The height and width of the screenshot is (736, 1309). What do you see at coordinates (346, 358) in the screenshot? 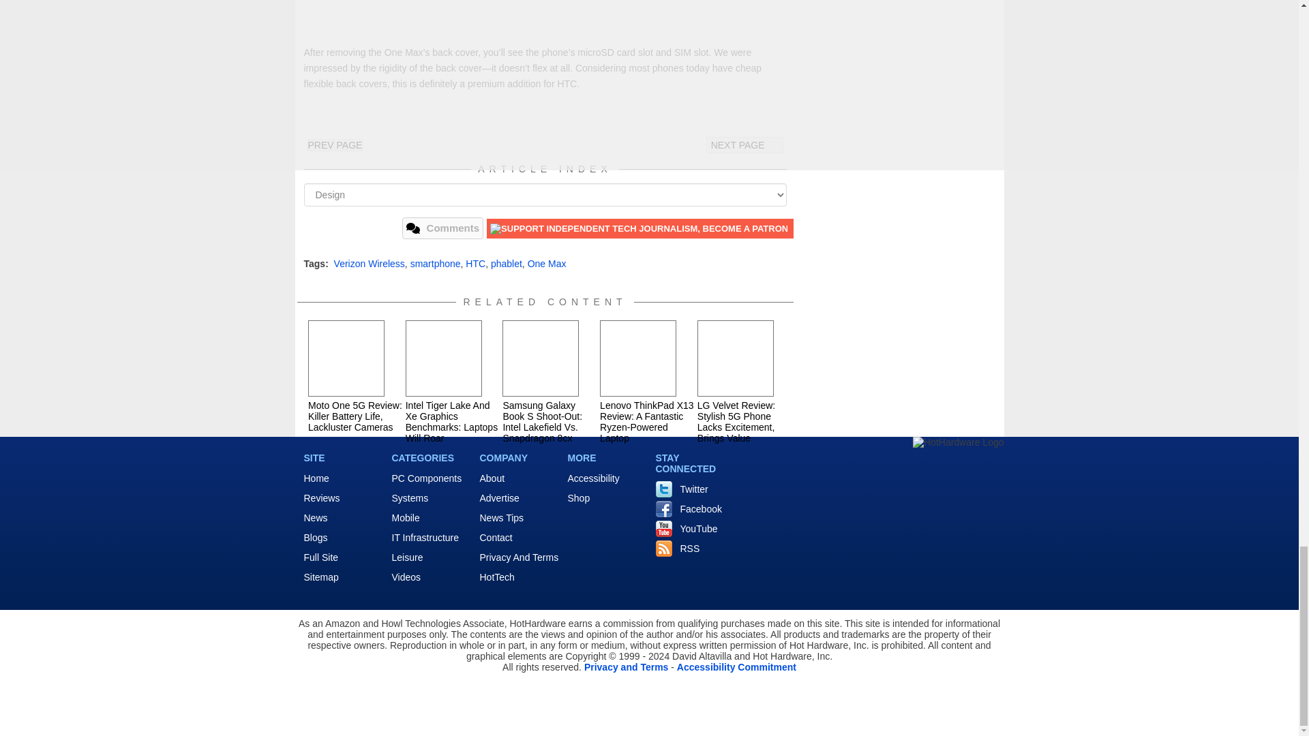
I see `Moto One 5G Review: Killer Battery Life, Lackluster Cameras` at bounding box center [346, 358].